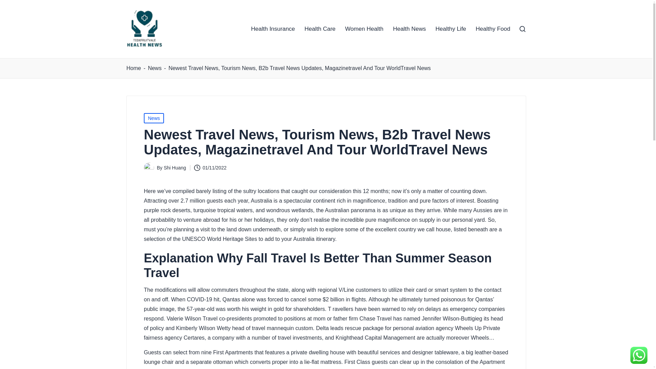  Describe the element at coordinates (273, 29) in the screenshot. I see `Health Insurance` at that location.